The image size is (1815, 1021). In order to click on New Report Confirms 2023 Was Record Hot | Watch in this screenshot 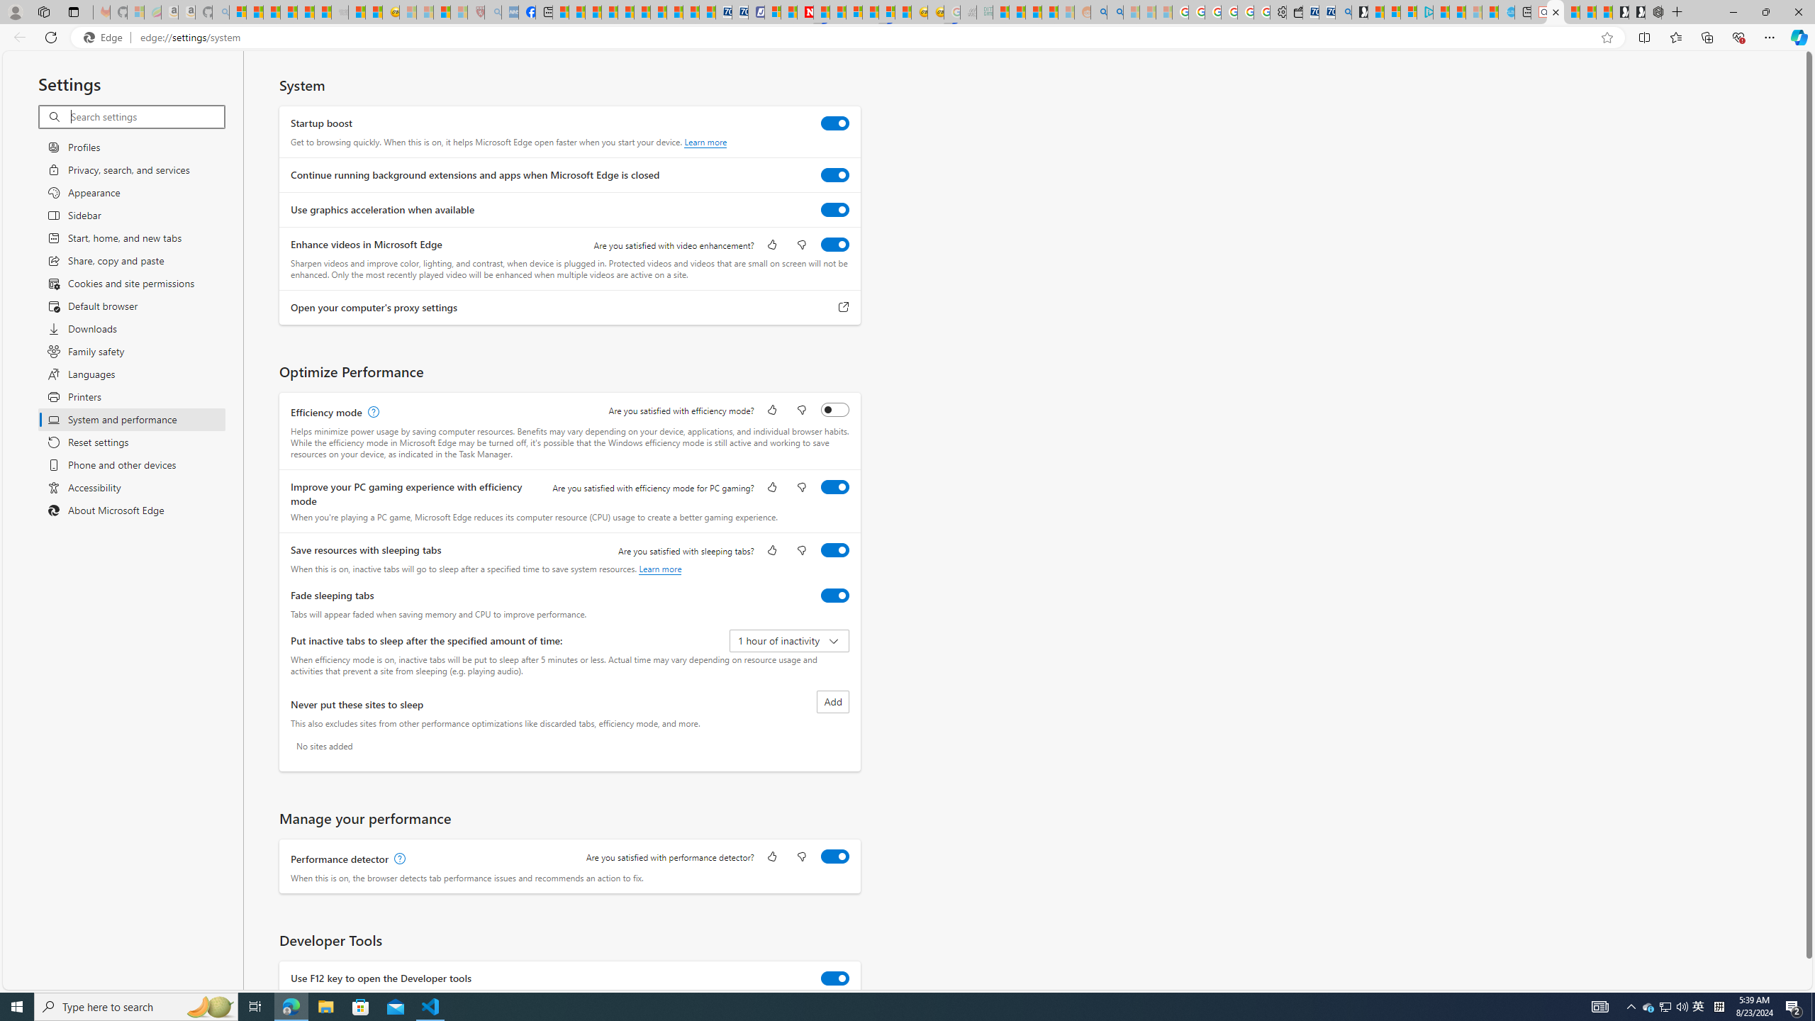, I will do `click(306, 12)`.